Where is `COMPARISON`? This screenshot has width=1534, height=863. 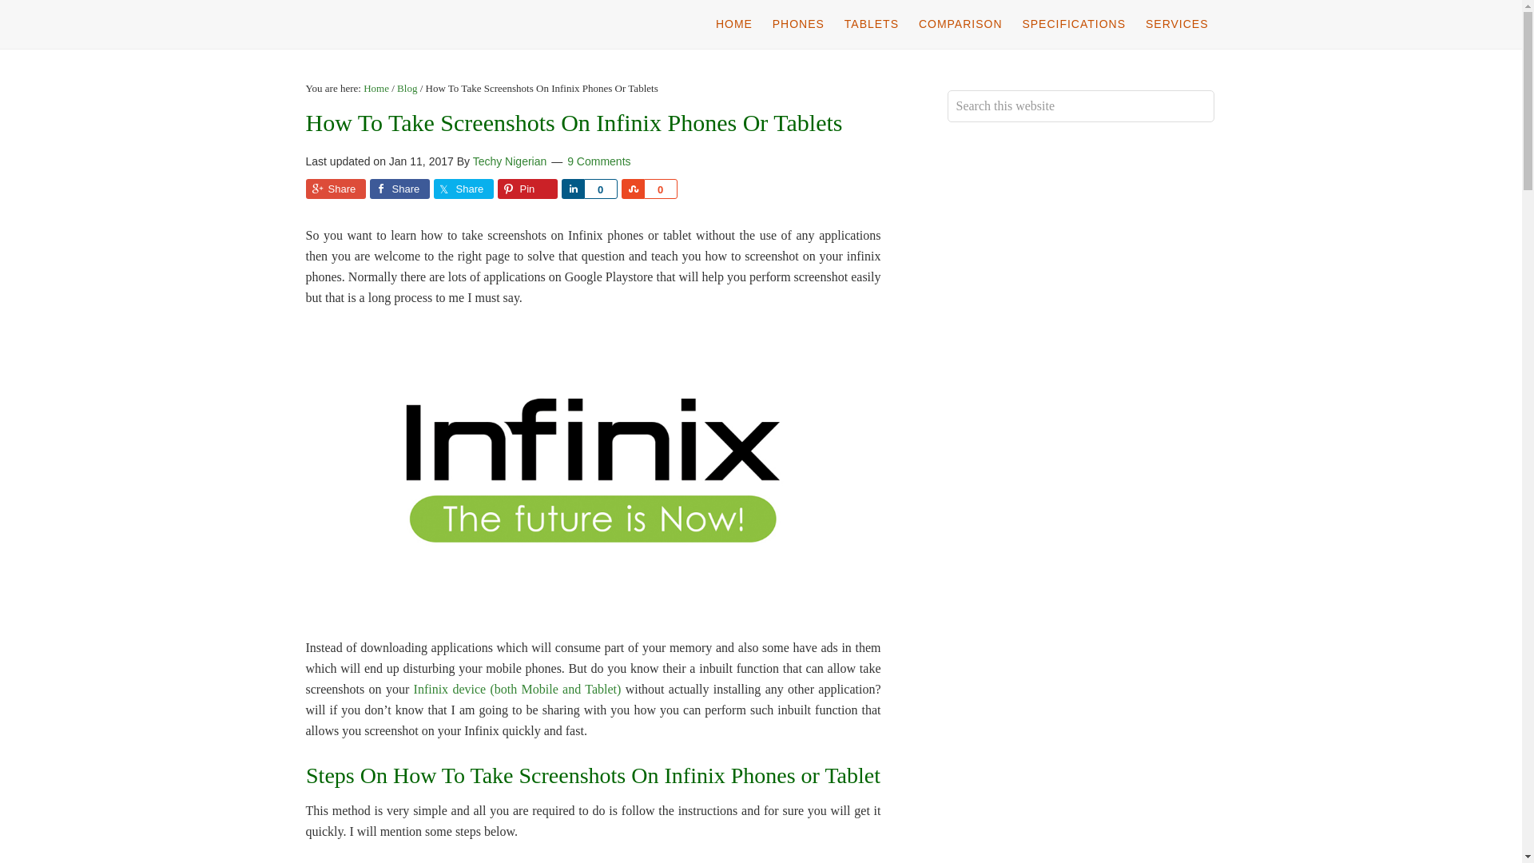
COMPARISON is located at coordinates (960, 24).